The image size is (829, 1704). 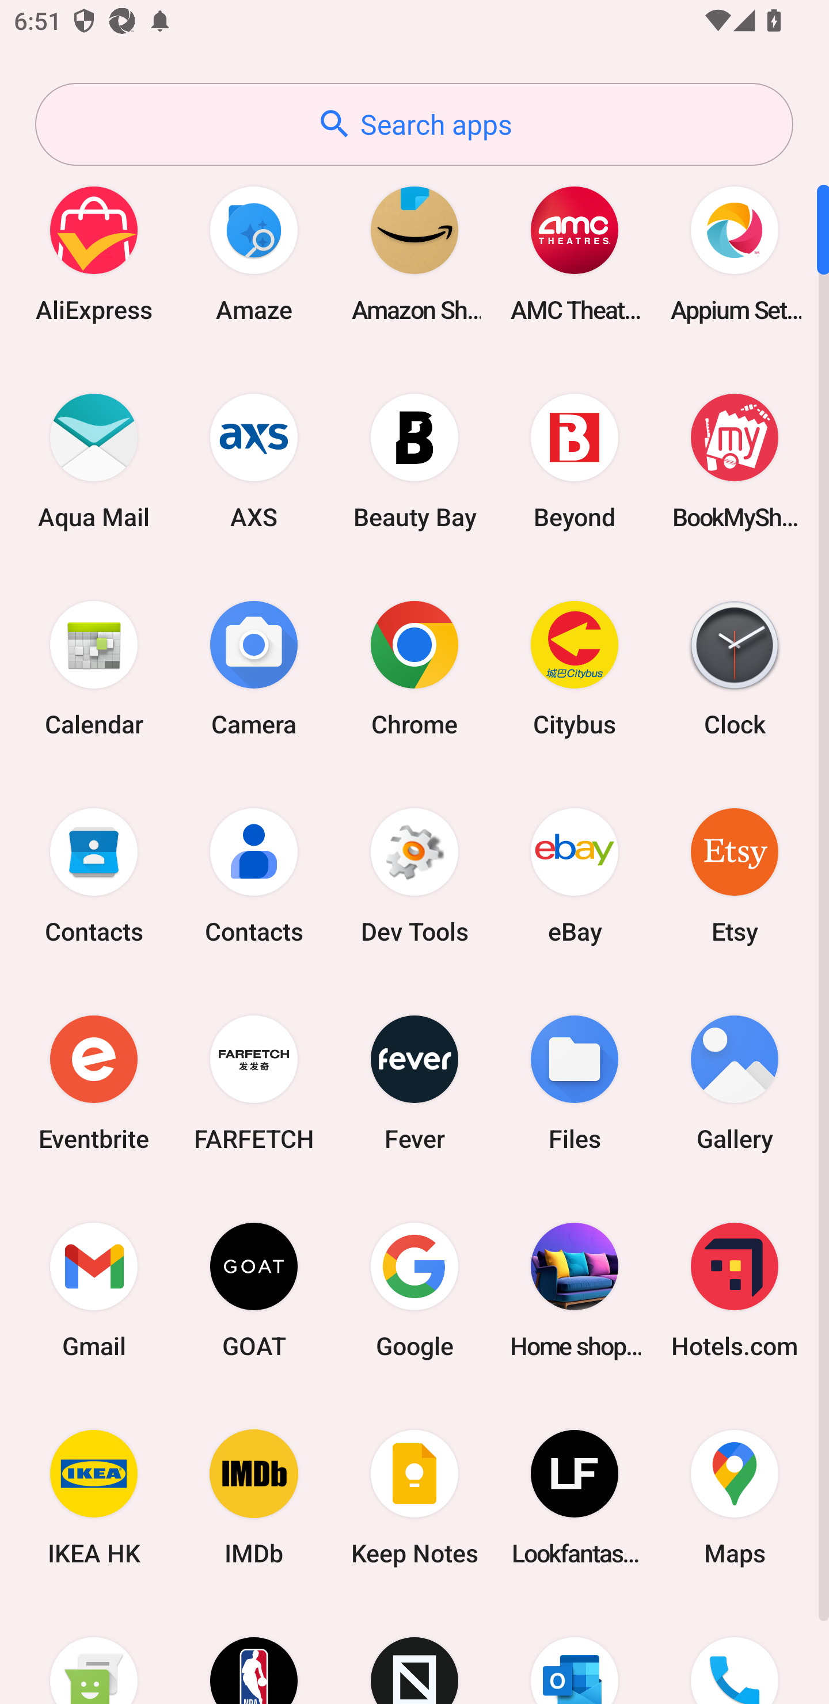 What do you see at coordinates (735, 461) in the screenshot?
I see `BookMyShow` at bounding box center [735, 461].